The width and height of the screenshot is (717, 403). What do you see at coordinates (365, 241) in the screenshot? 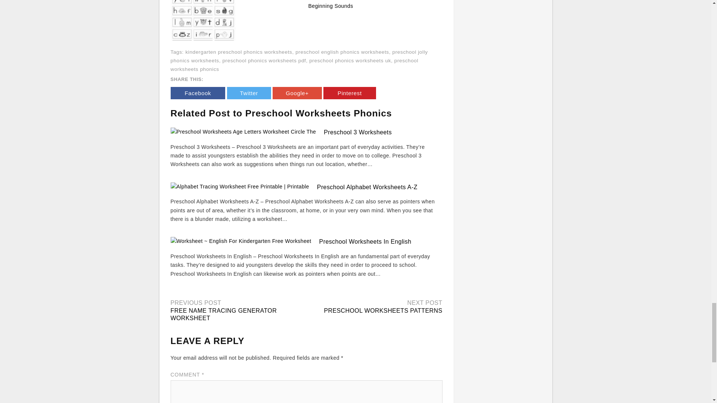
I see `Preschool Worksheets In English` at bounding box center [365, 241].